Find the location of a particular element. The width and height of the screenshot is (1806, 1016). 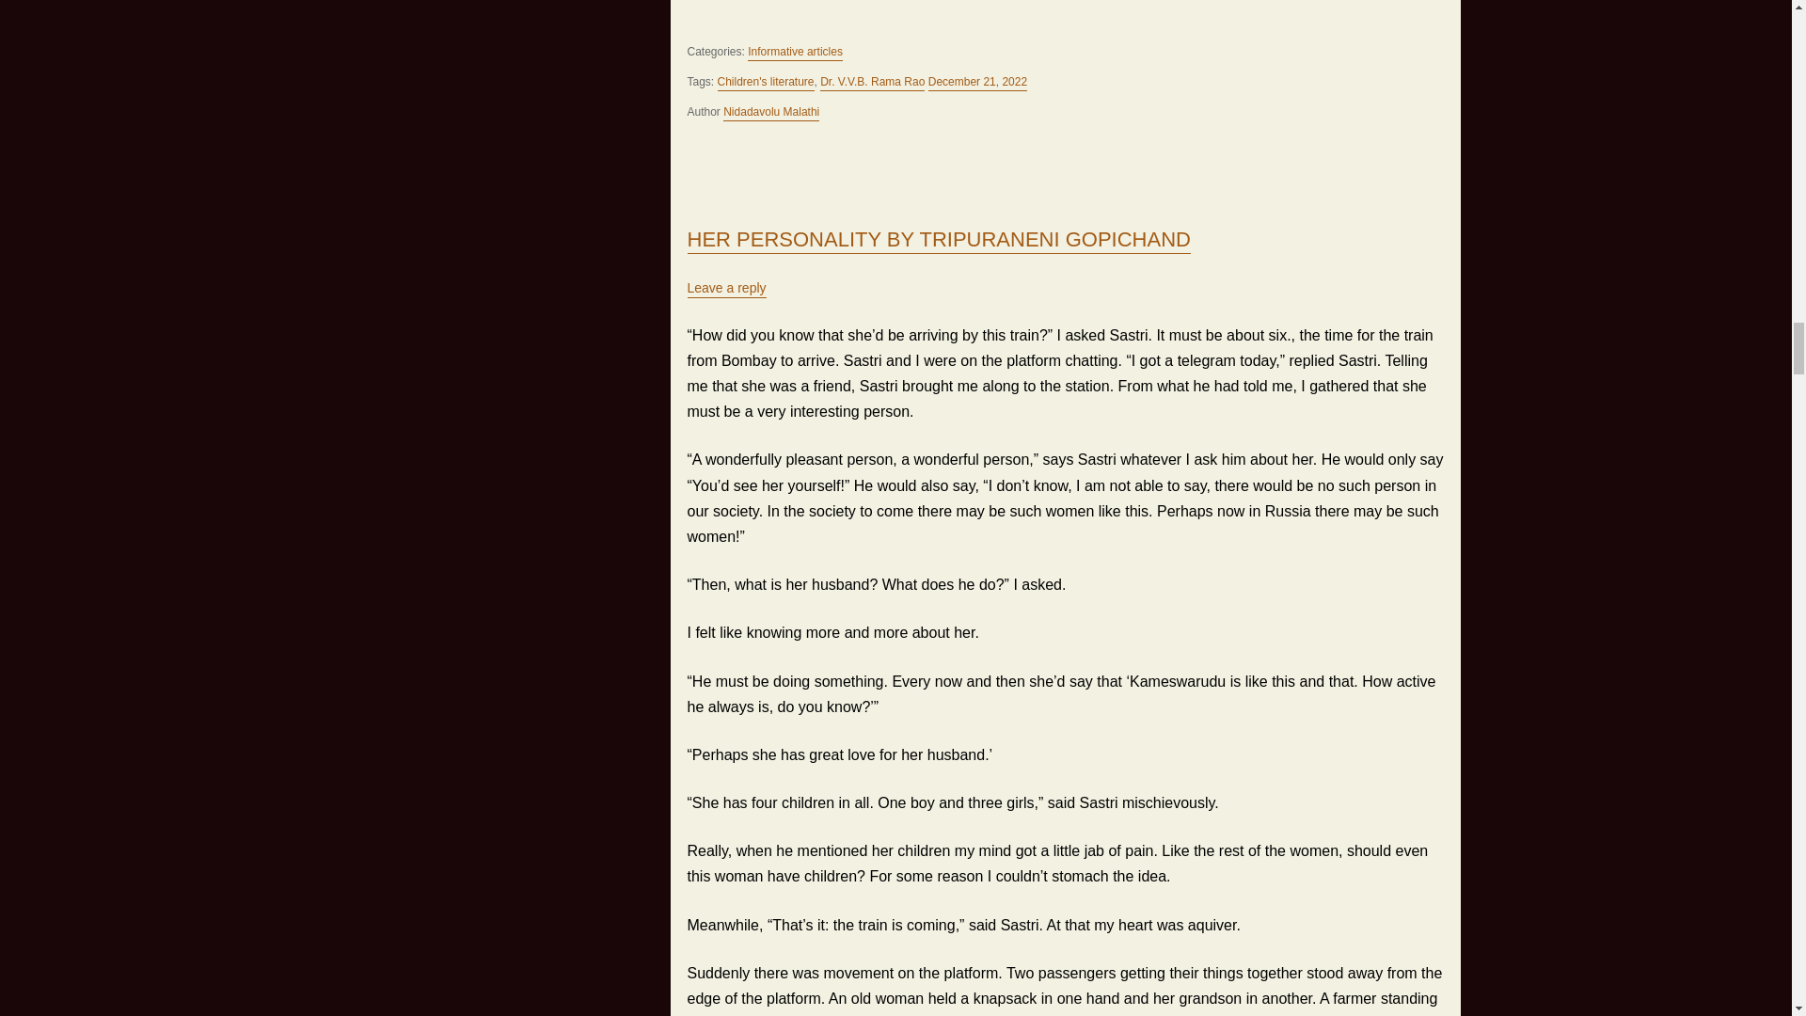

December 21, 2022 is located at coordinates (977, 83).